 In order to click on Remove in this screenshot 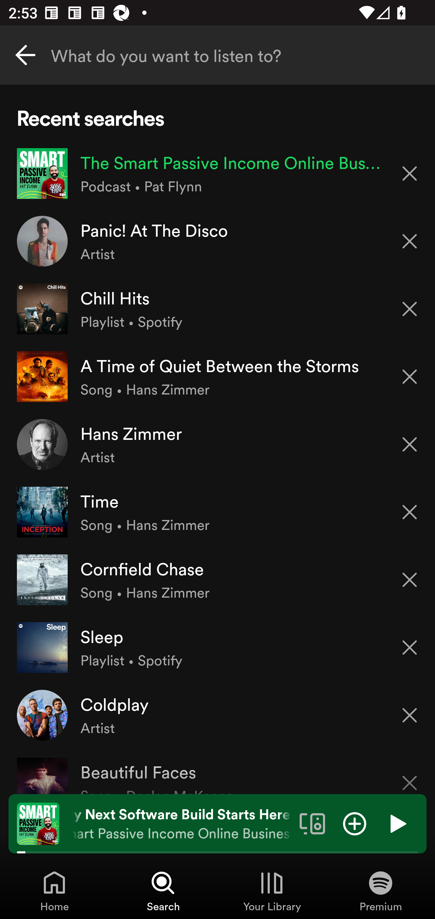, I will do `click(410, 512)`.